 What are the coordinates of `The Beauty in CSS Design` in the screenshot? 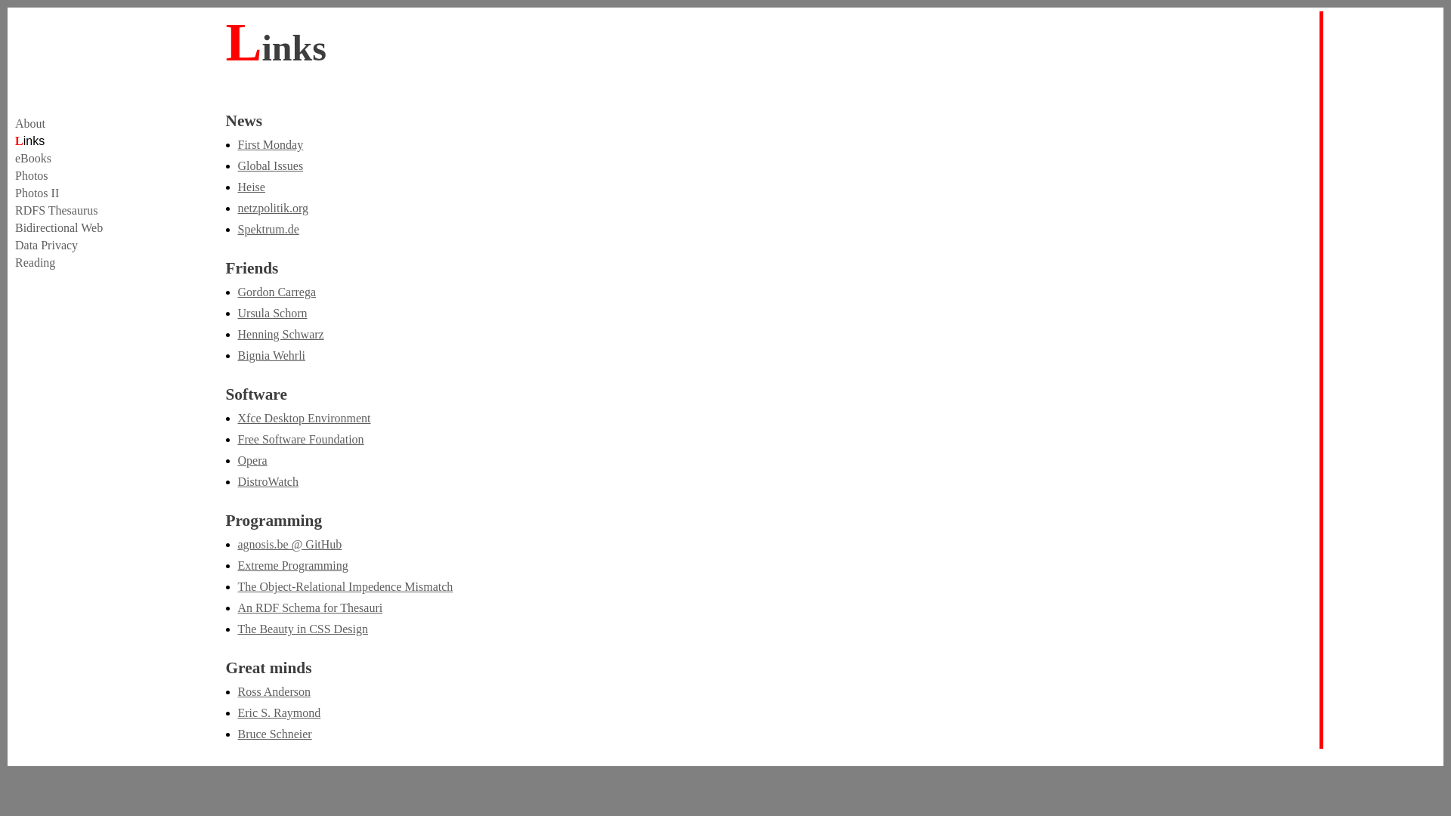 It's located at (302, 629).